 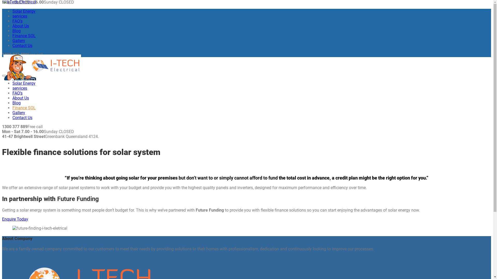 What do you see at coordinates (17, 31) in the screenshot?
I see `Blog` at bounding box center [17, 31].